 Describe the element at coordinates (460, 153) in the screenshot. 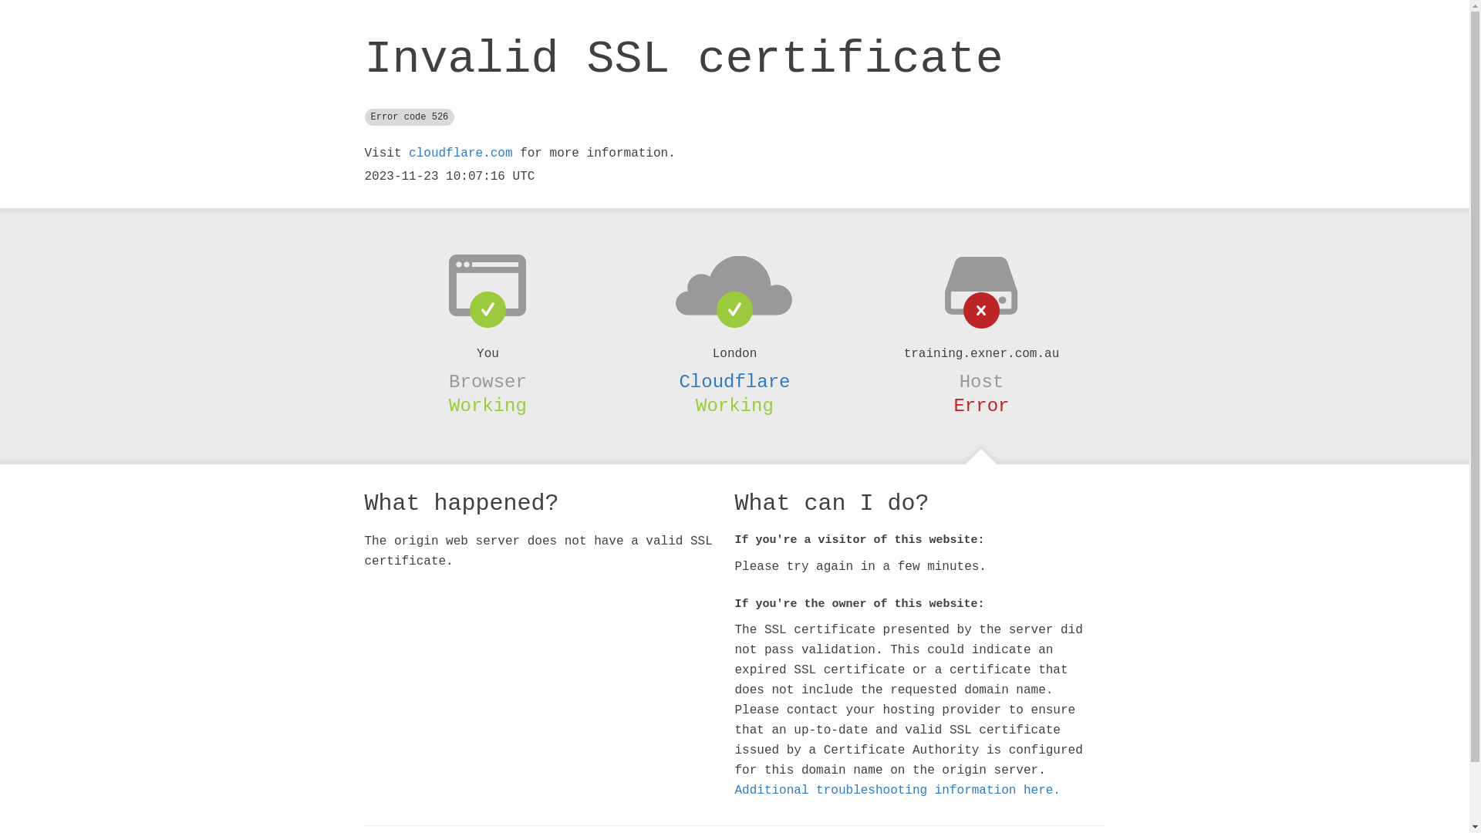

I see `cloudflare.com` at that location.